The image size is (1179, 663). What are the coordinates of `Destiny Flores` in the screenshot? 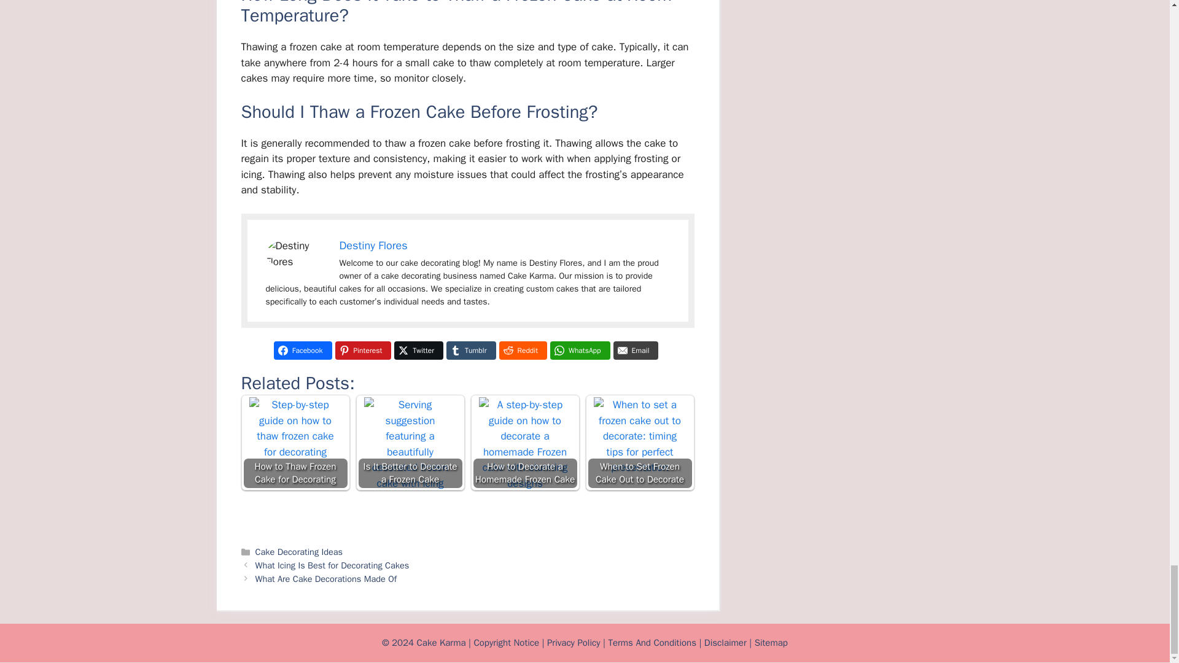 It's located at (373, 246).